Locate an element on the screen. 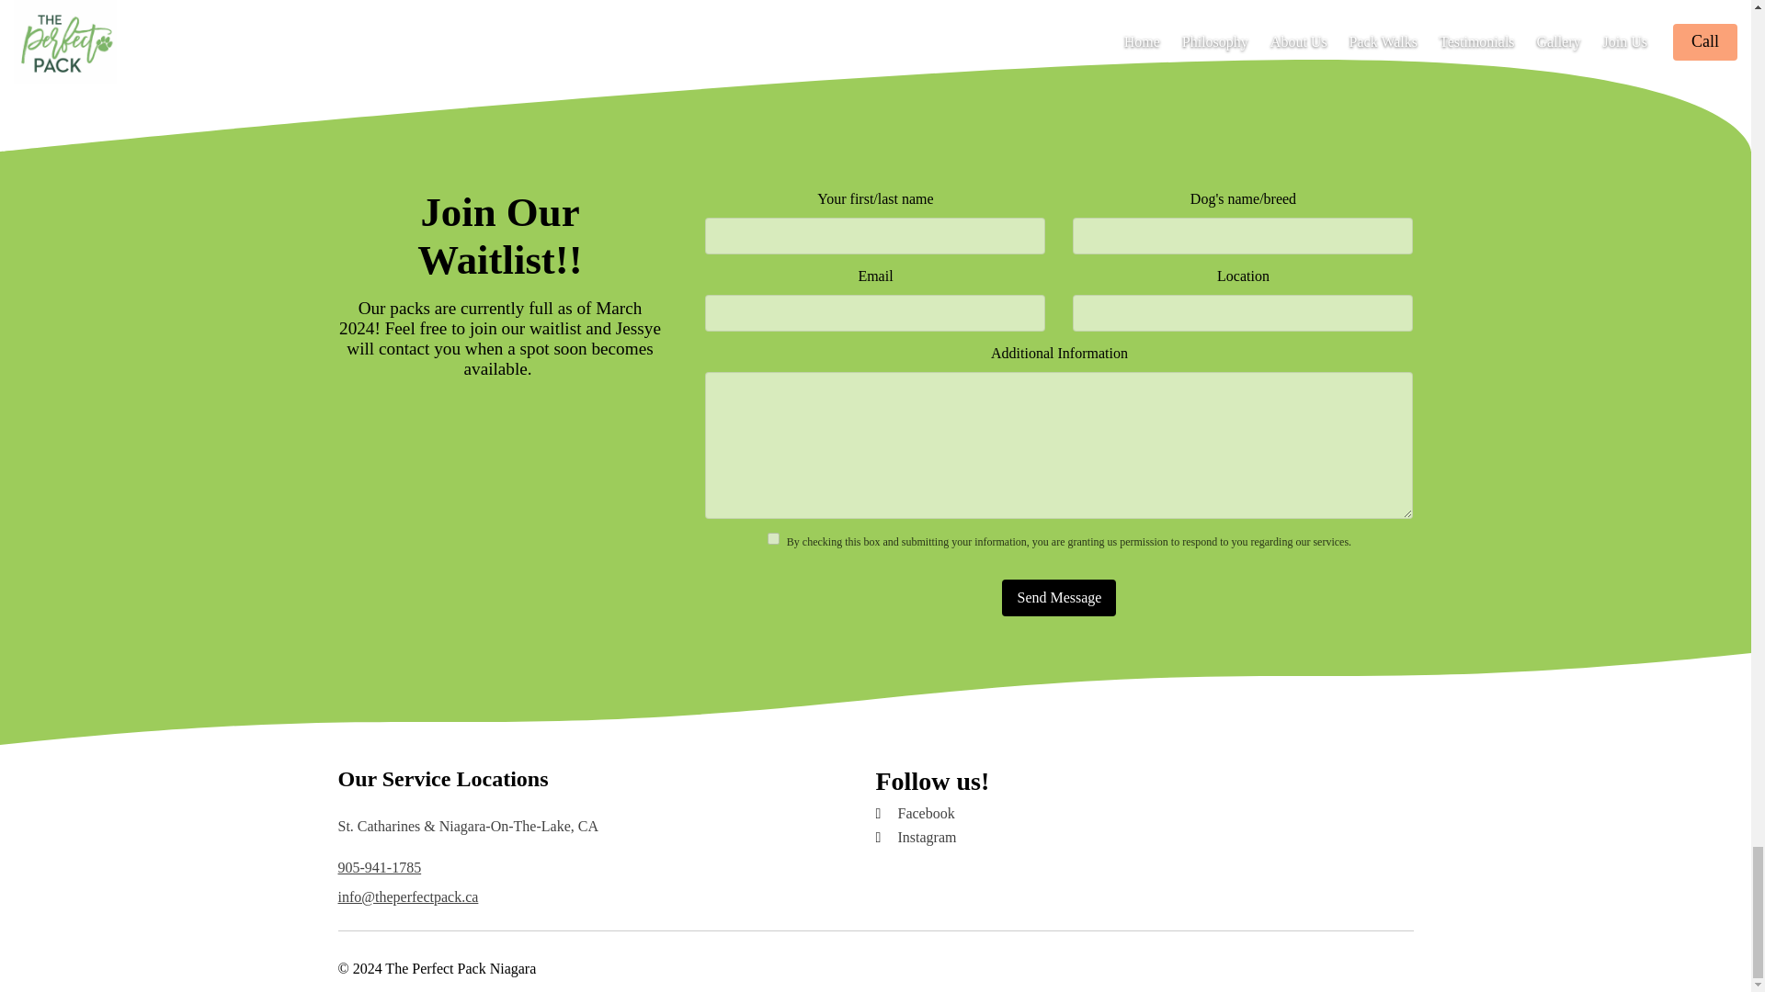  Send Message is located at coordinates (1059, 597).